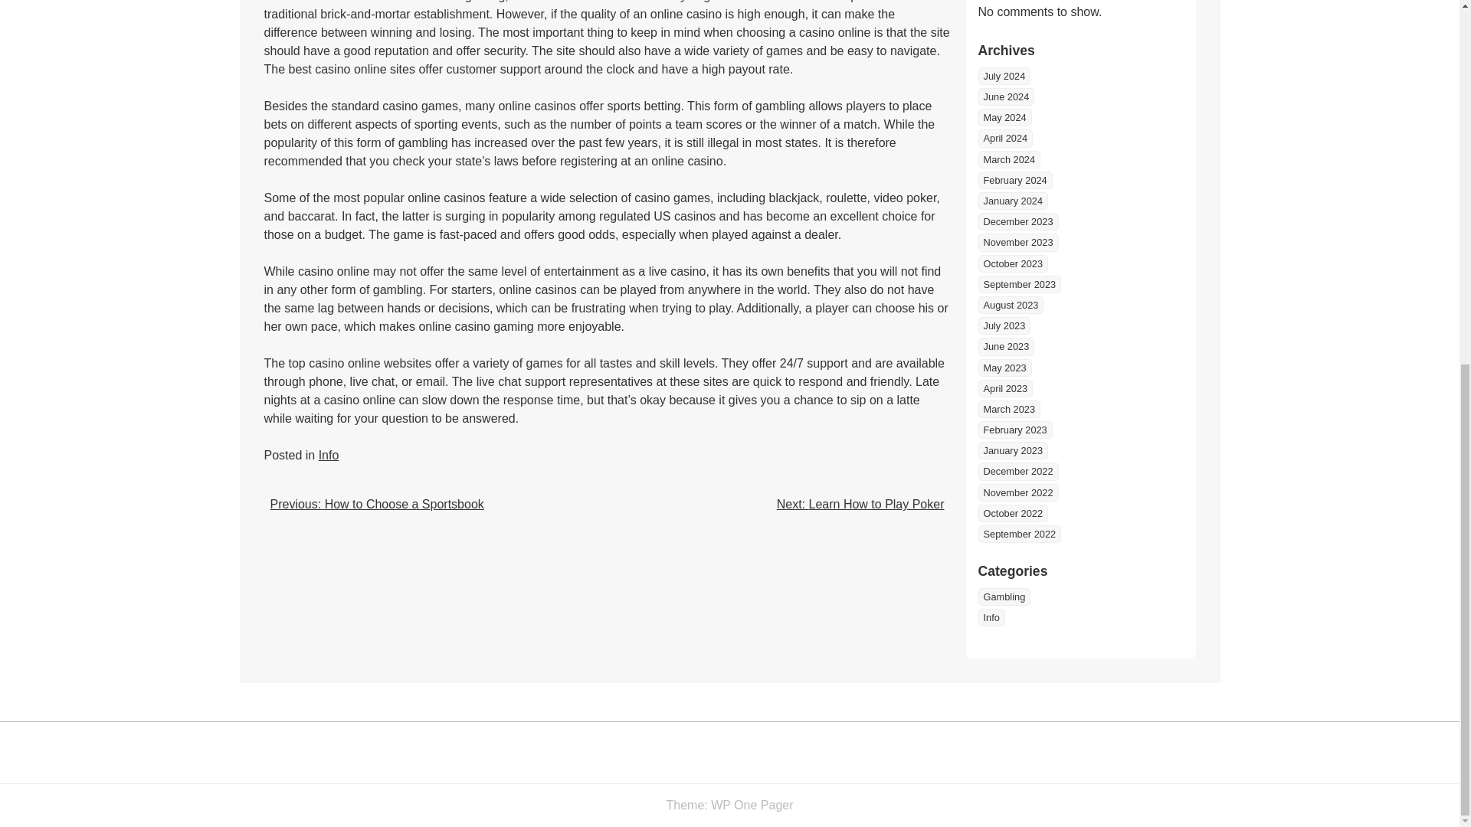  What do you see at coordinates (376, 504) in the screenshot?
I see `Previous: How to Choose a Sportsbook` at bounding box center [376, 504].